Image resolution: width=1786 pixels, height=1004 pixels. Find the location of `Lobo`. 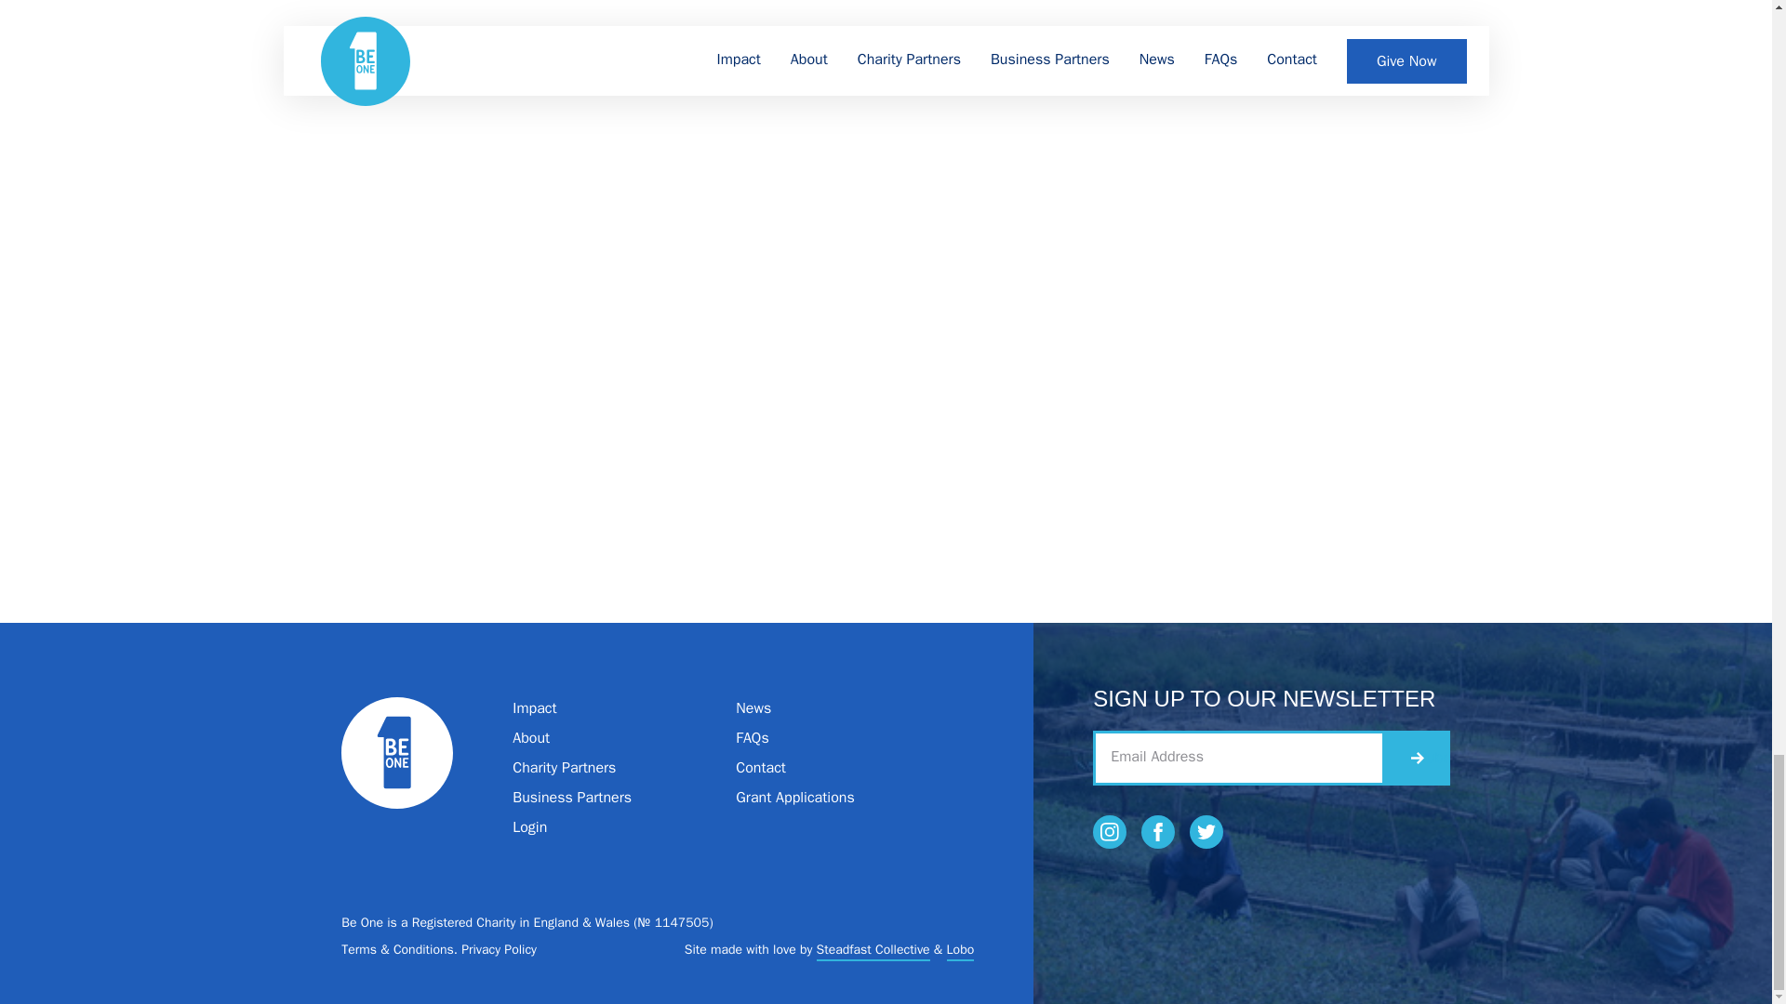

Lobo is located at coordinates (960, 948).